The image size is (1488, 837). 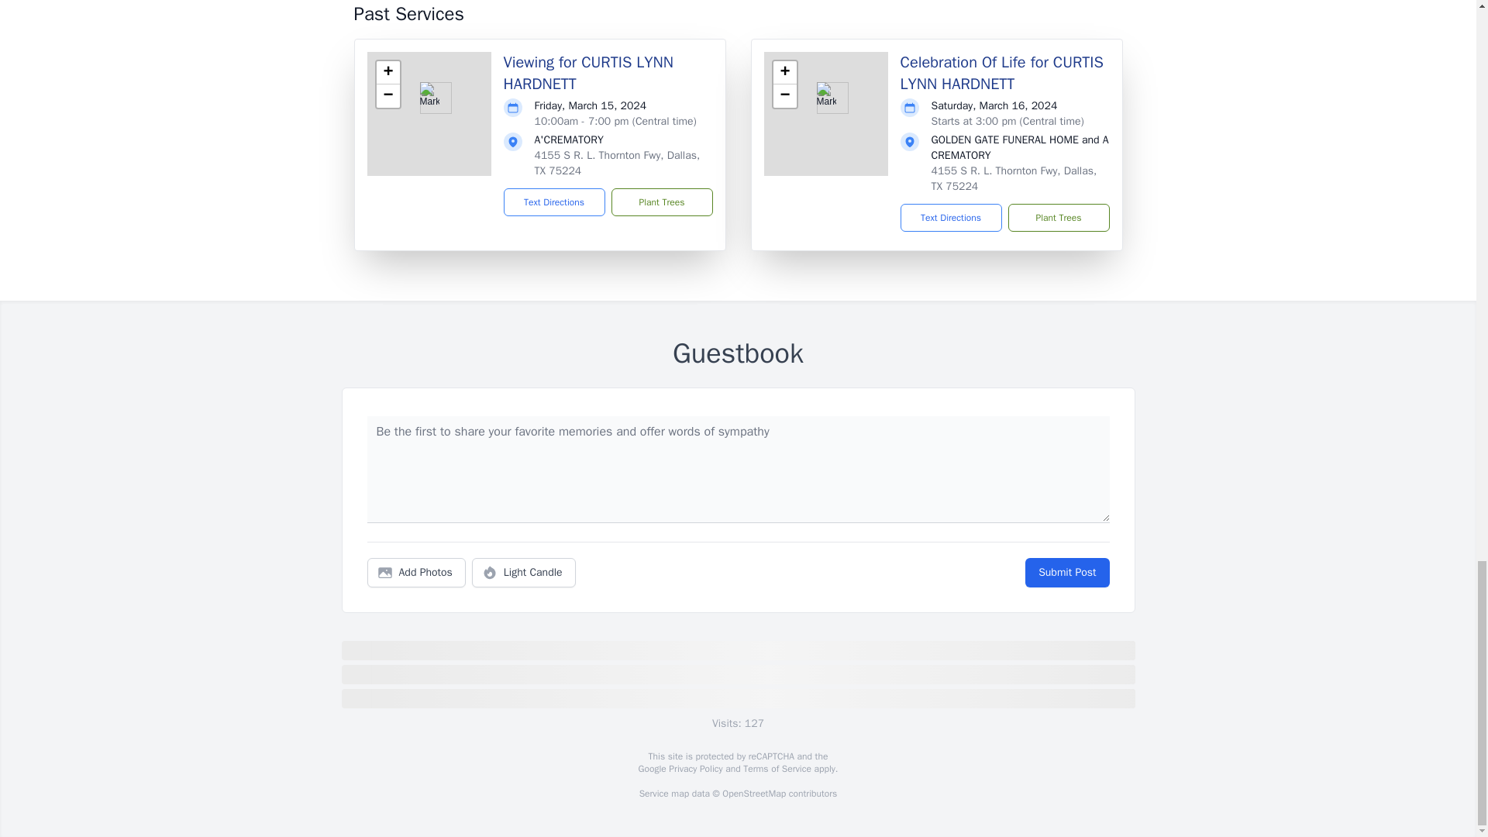 What do you see at coordinates (1057, 218) in the screenshot?
I see `Plant Trees` at bounding box center [1057, 218].